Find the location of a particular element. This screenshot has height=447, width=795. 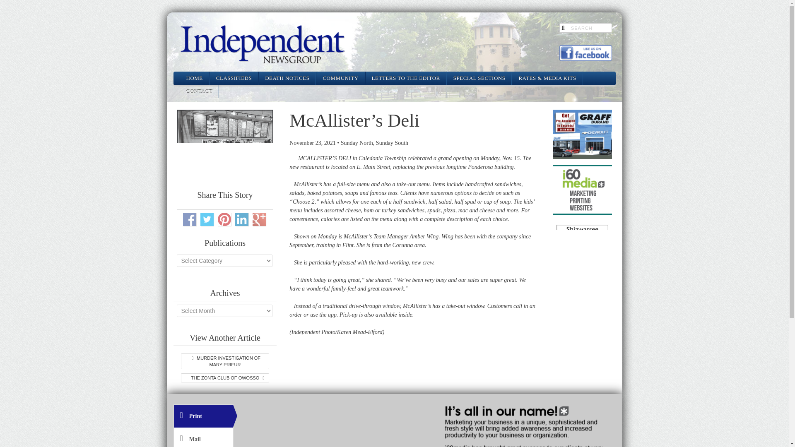

Linkedin is located at coordinates (242, 219).